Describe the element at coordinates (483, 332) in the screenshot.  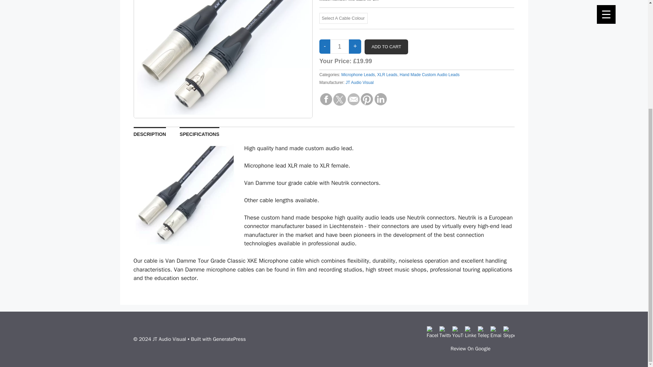
I see `Telephone` at that location.